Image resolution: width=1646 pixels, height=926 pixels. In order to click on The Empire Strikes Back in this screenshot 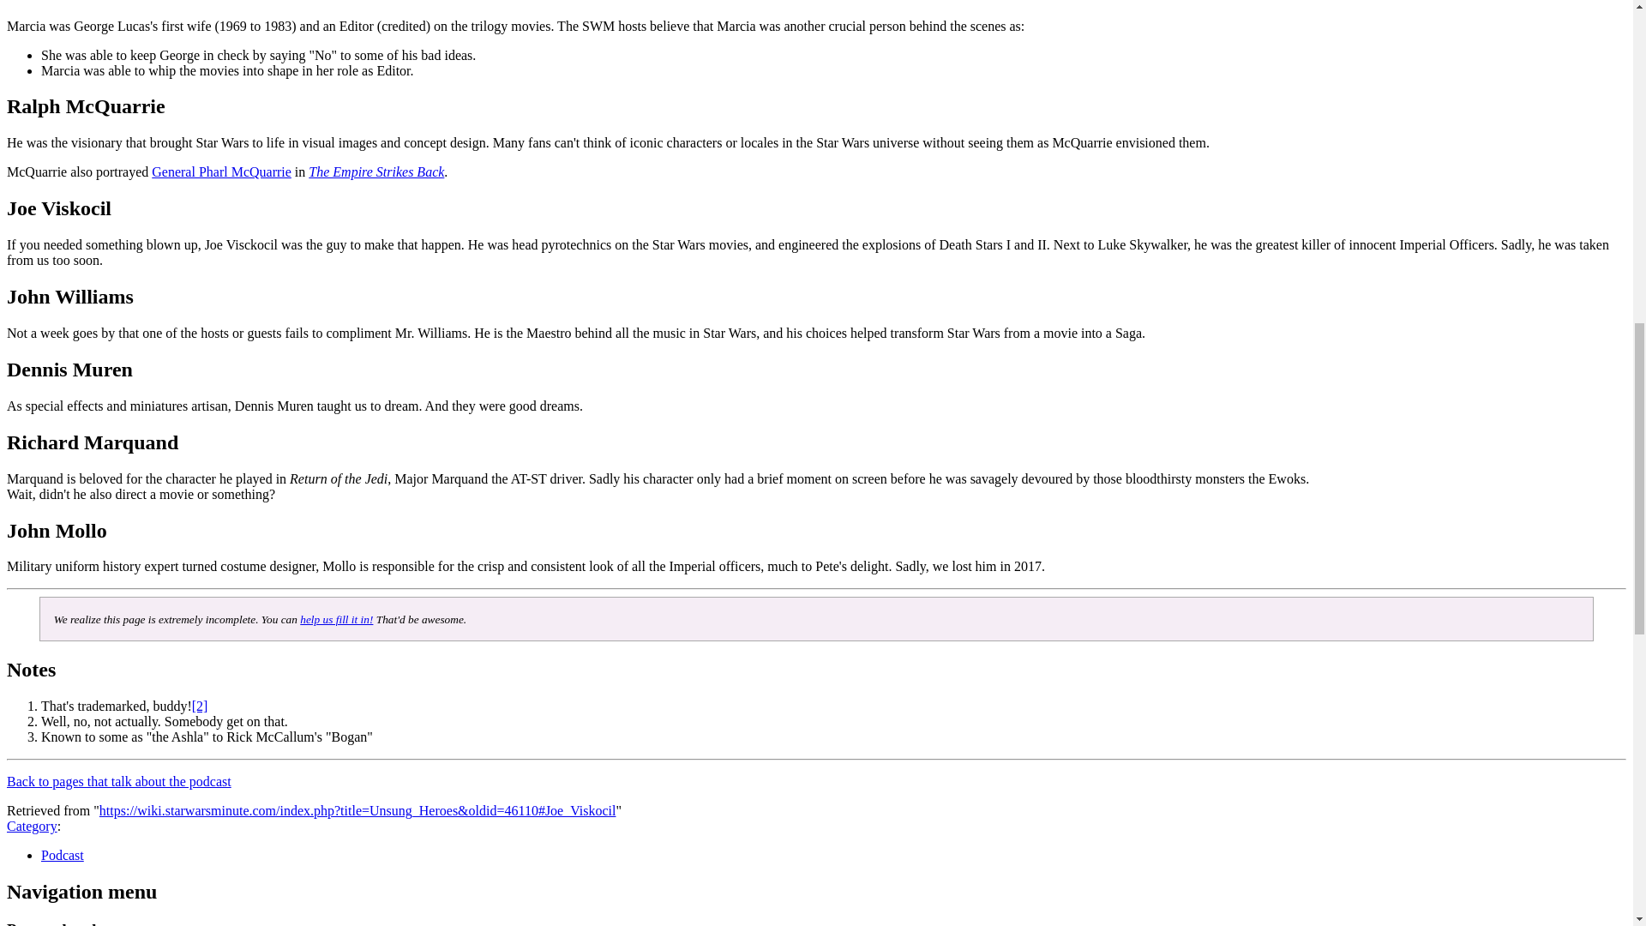, I will do `click(376, 171)`.